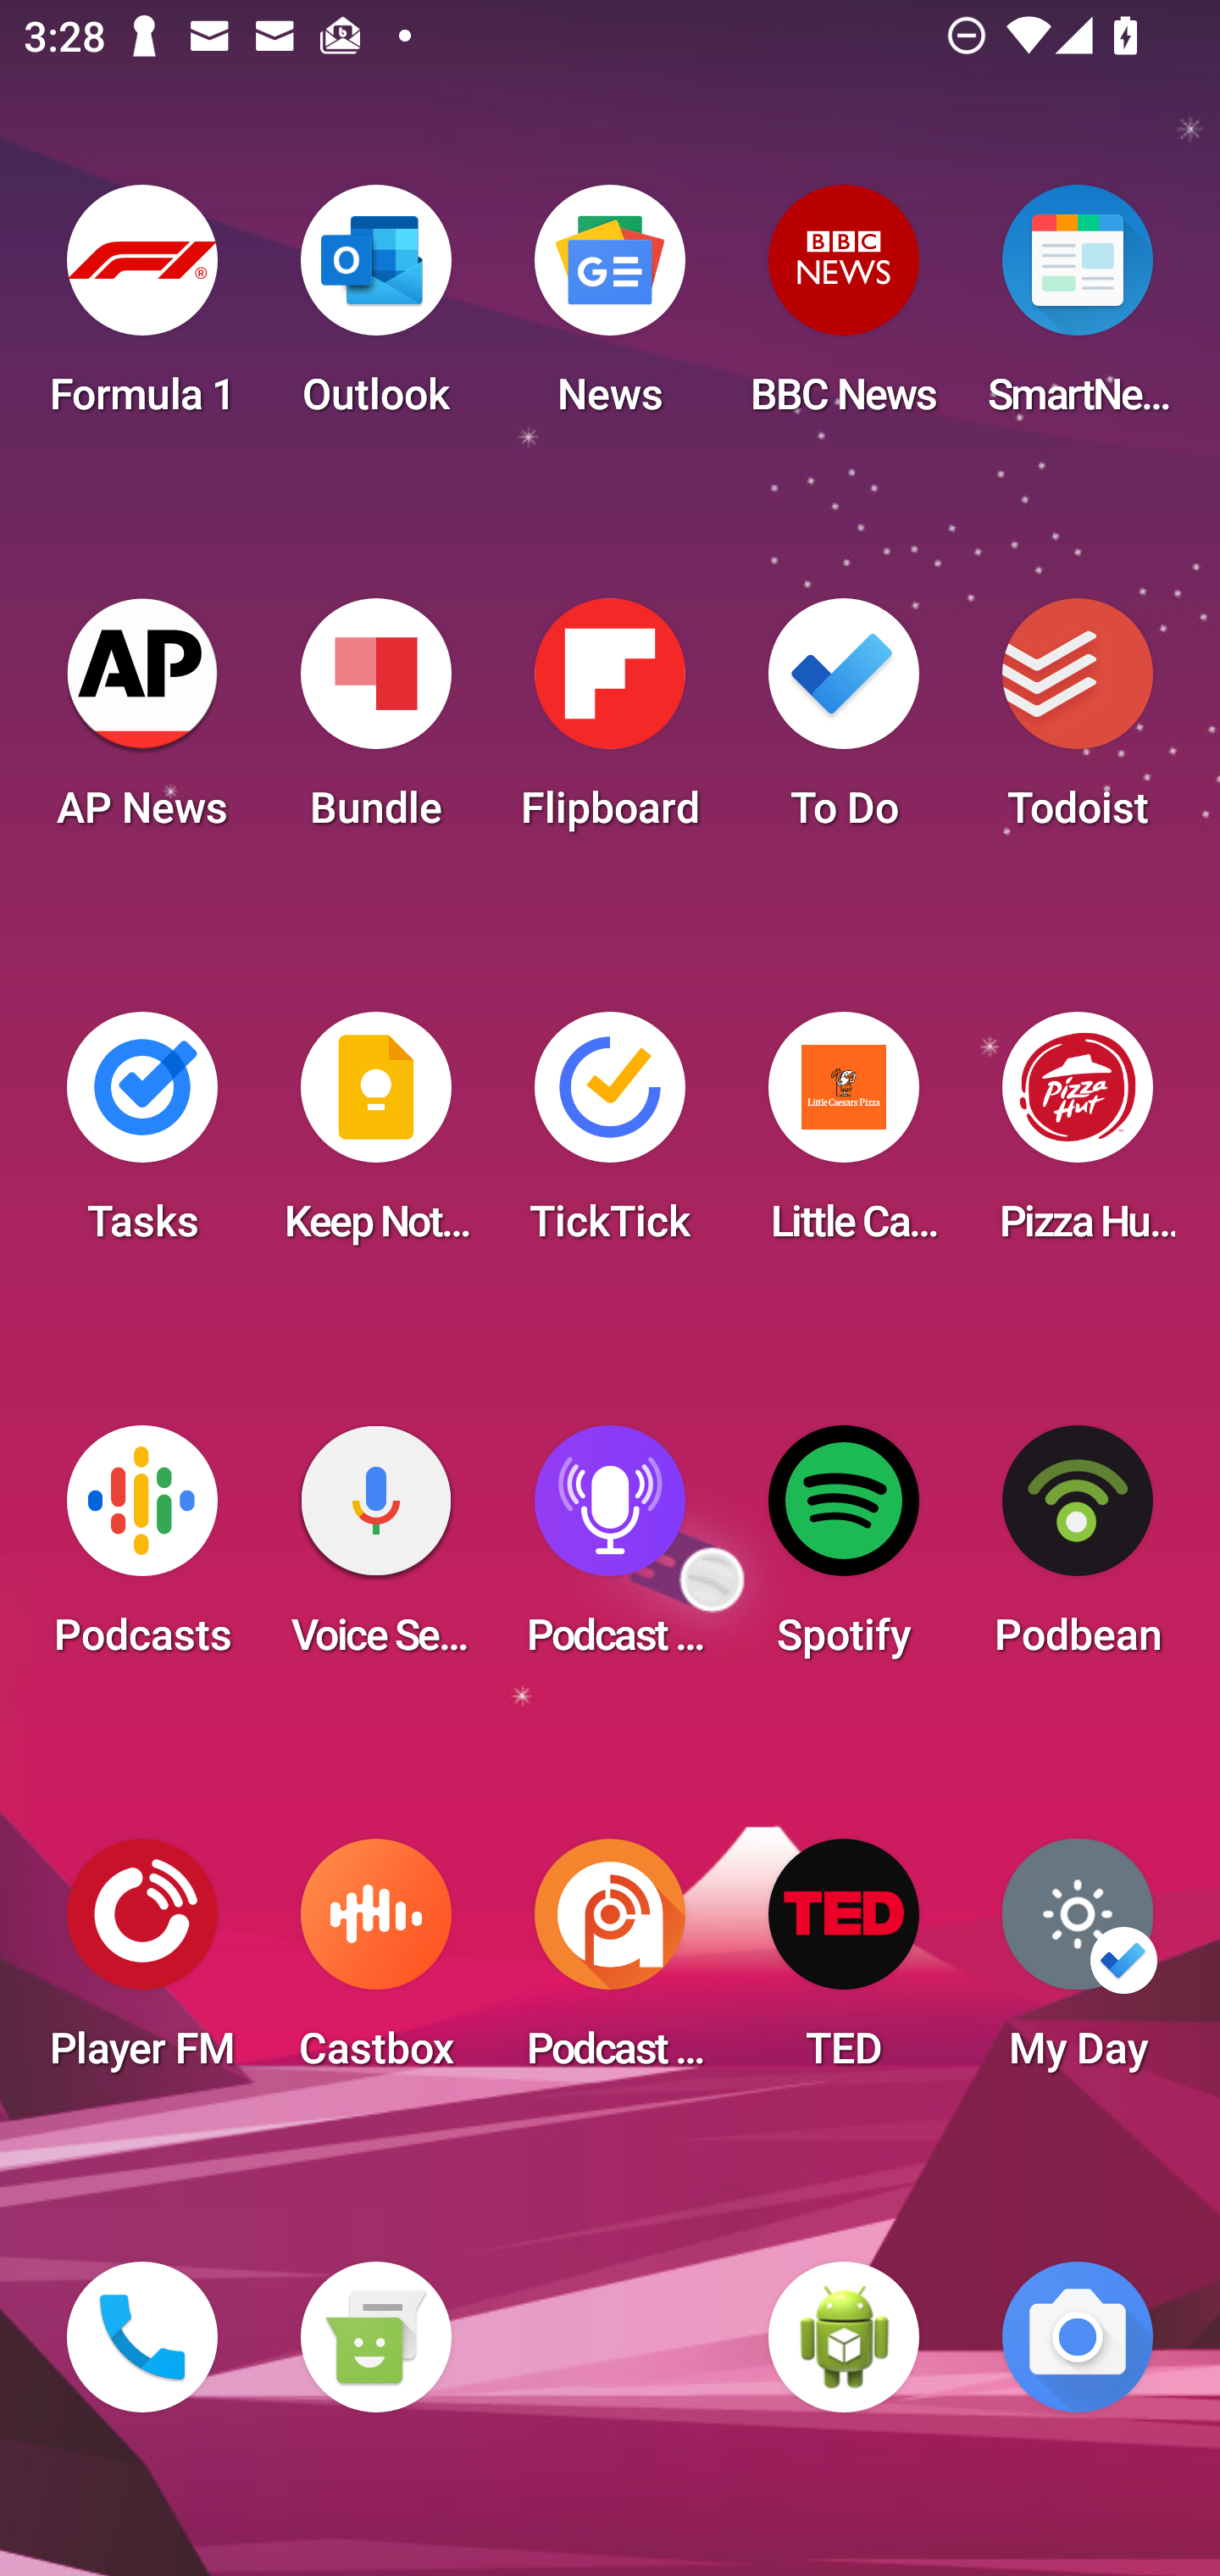 The height and width of the screenshot is (2576, 1220). I want to click on My Day, so click(1078, 1964).